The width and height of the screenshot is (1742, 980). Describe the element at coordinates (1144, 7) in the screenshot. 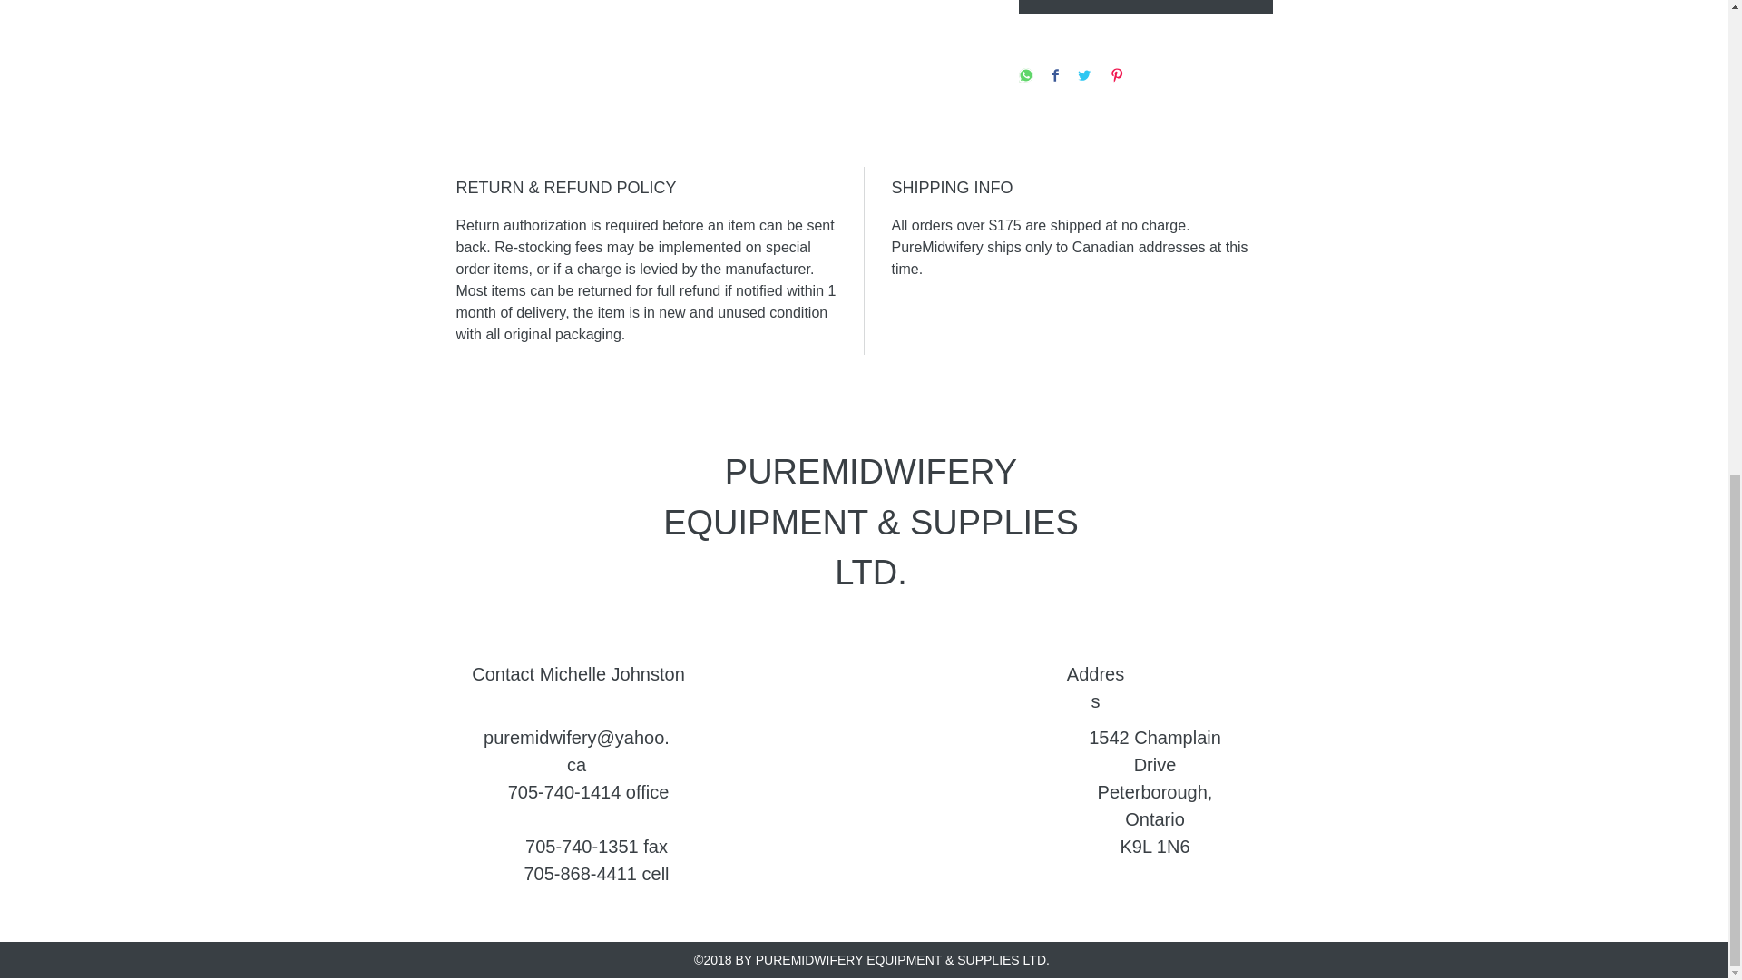

I see `Add to Cart` at that location.